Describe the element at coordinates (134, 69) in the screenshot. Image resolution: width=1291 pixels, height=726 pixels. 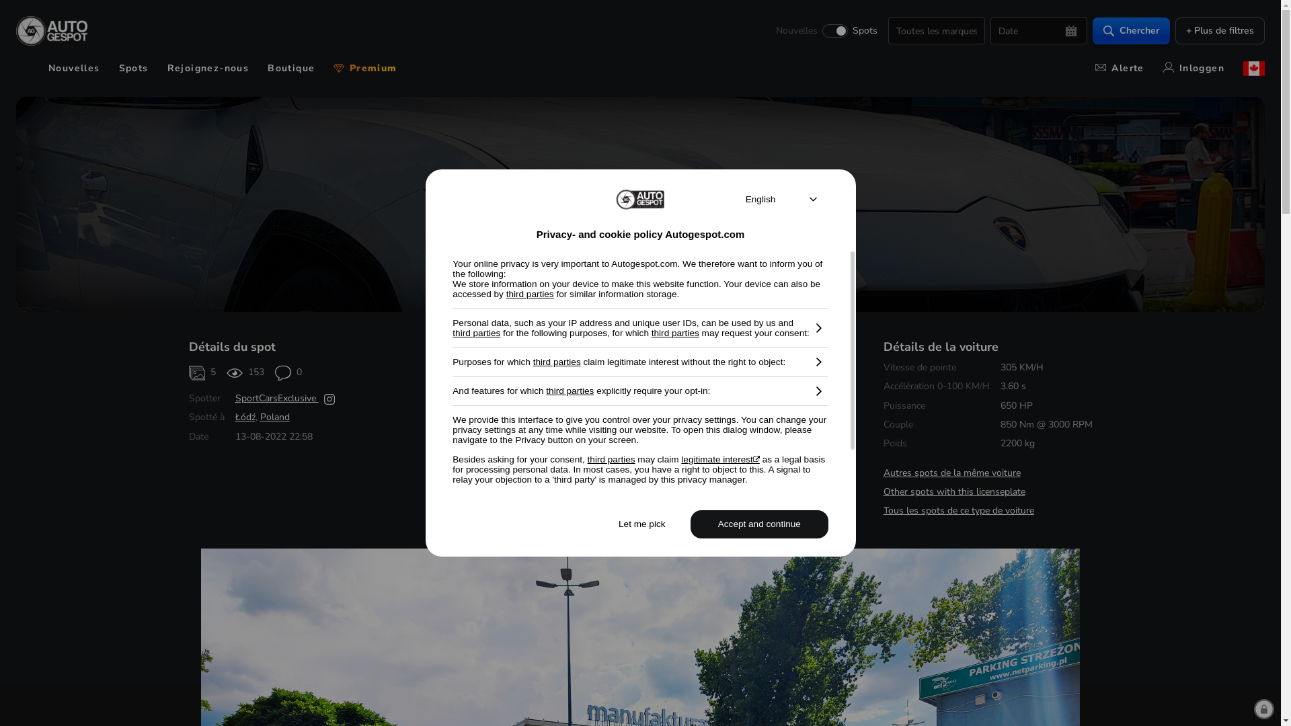
I see `Spots` at that location.